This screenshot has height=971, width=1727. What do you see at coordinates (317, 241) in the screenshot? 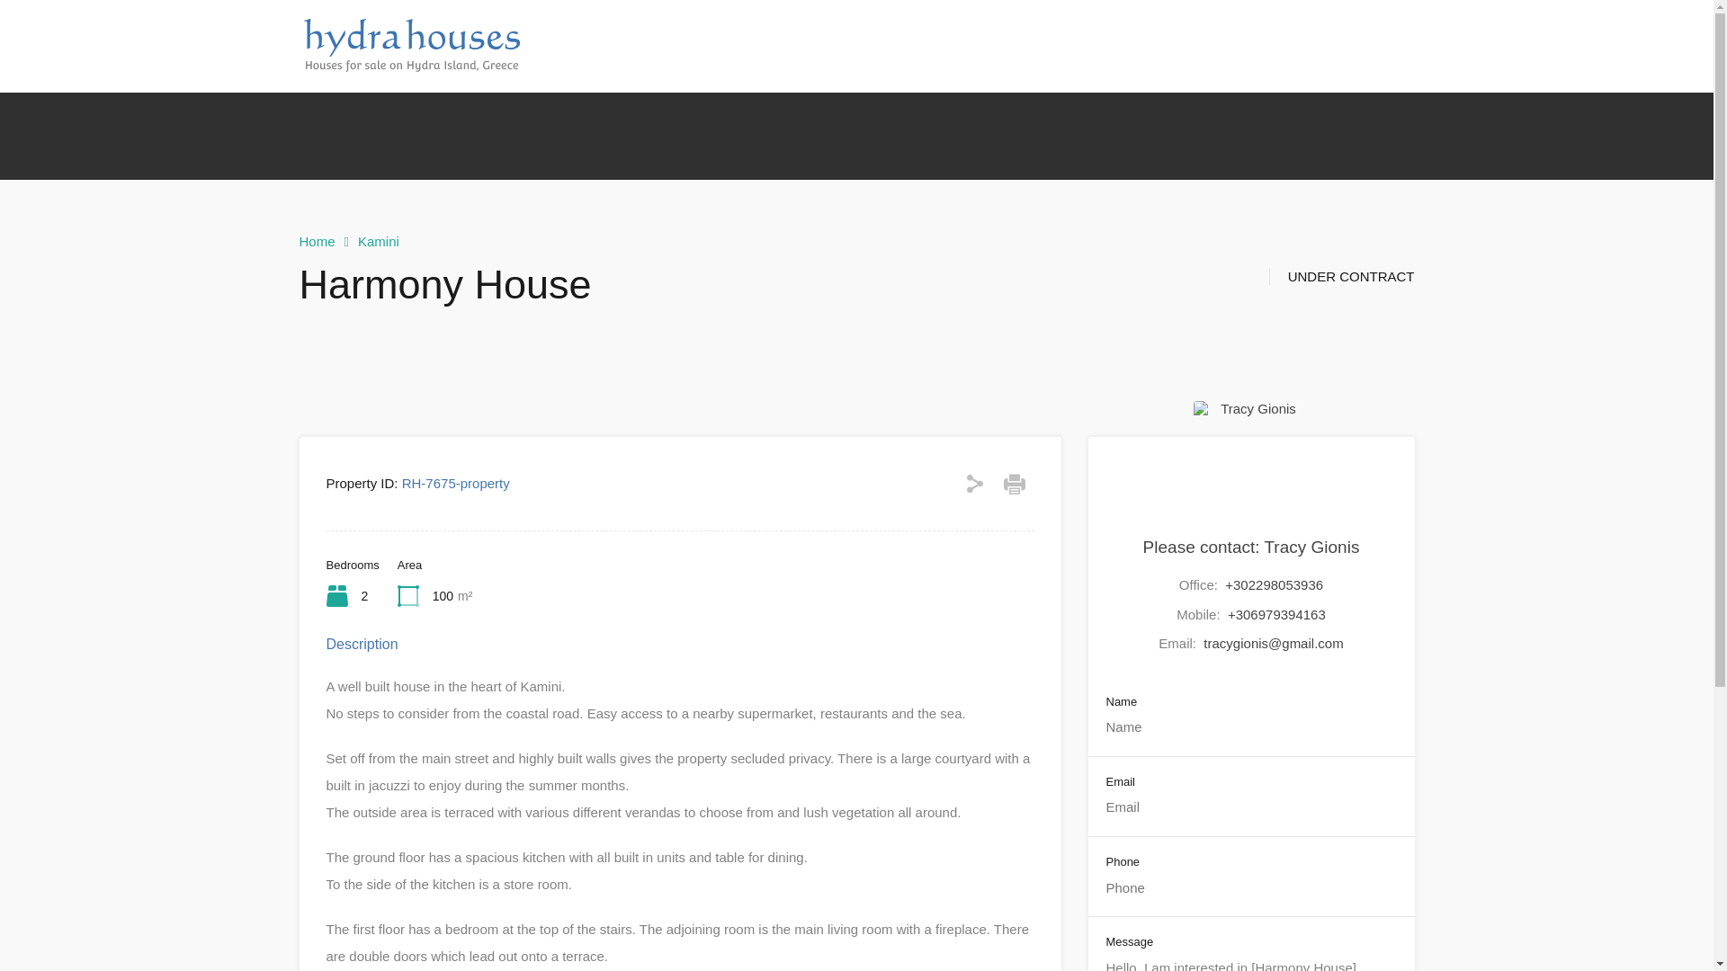
I see `Home` at bounding box center [317, 241].